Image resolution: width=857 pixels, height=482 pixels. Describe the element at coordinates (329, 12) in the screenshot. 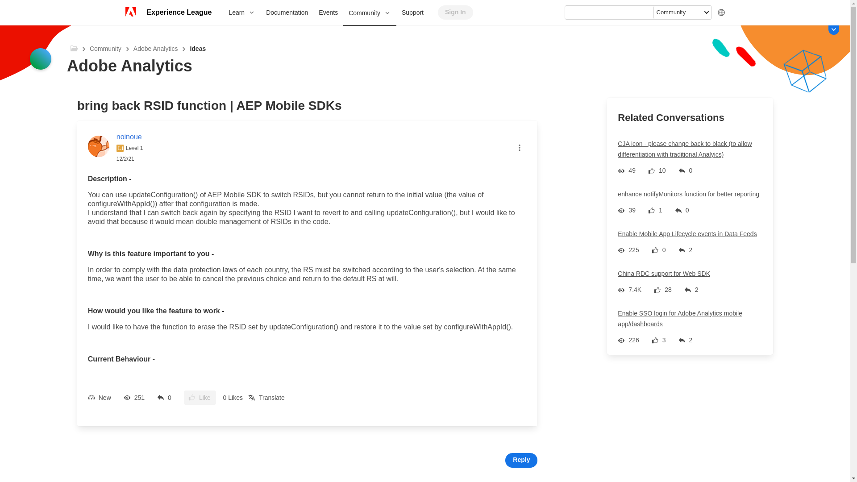

I see `Events` at that location.